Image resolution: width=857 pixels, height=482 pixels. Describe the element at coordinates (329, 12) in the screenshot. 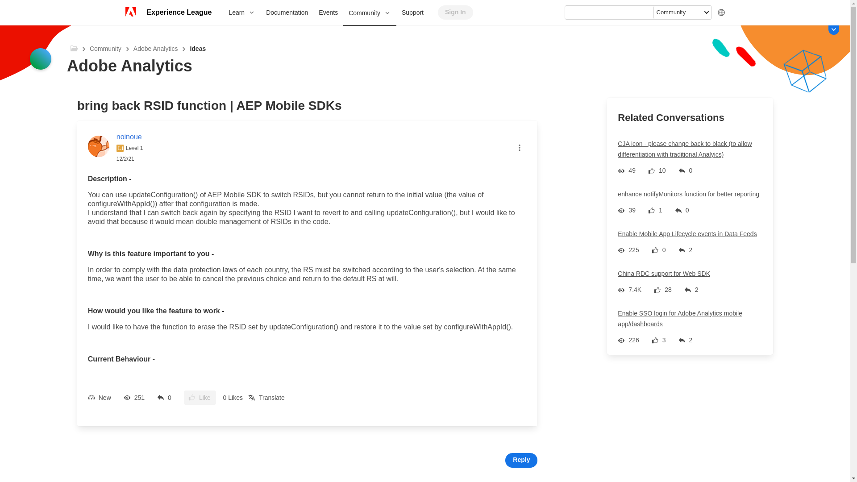

I see `Events` at that location.